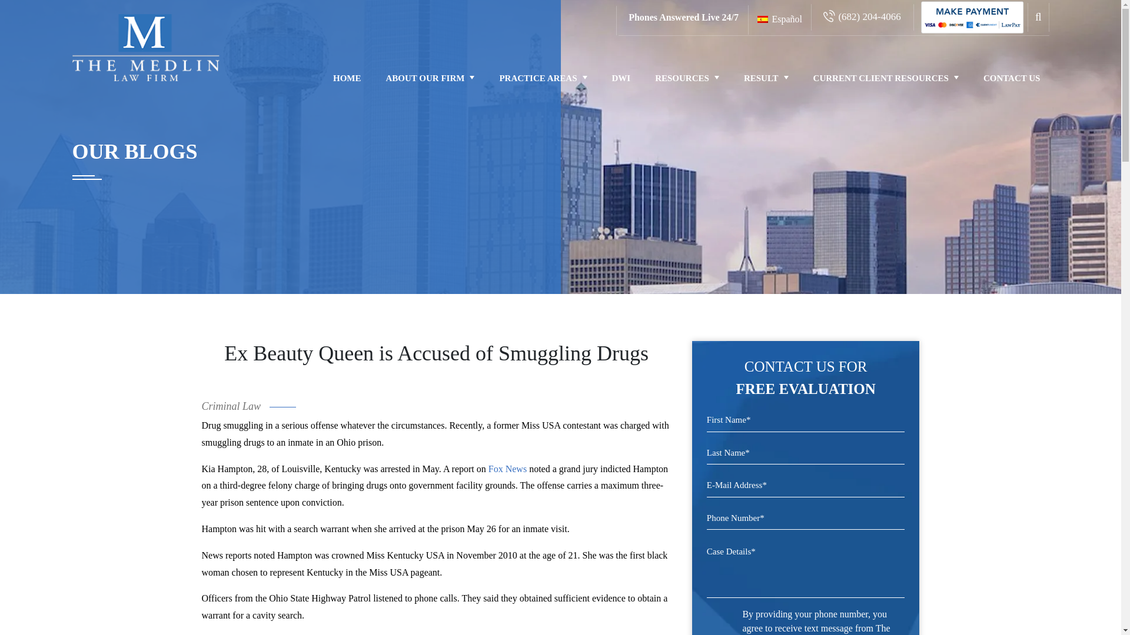  What do you see at coordinates (347, 78) in the screenshot?
I see `HOME` at bounding box center [347, 78].